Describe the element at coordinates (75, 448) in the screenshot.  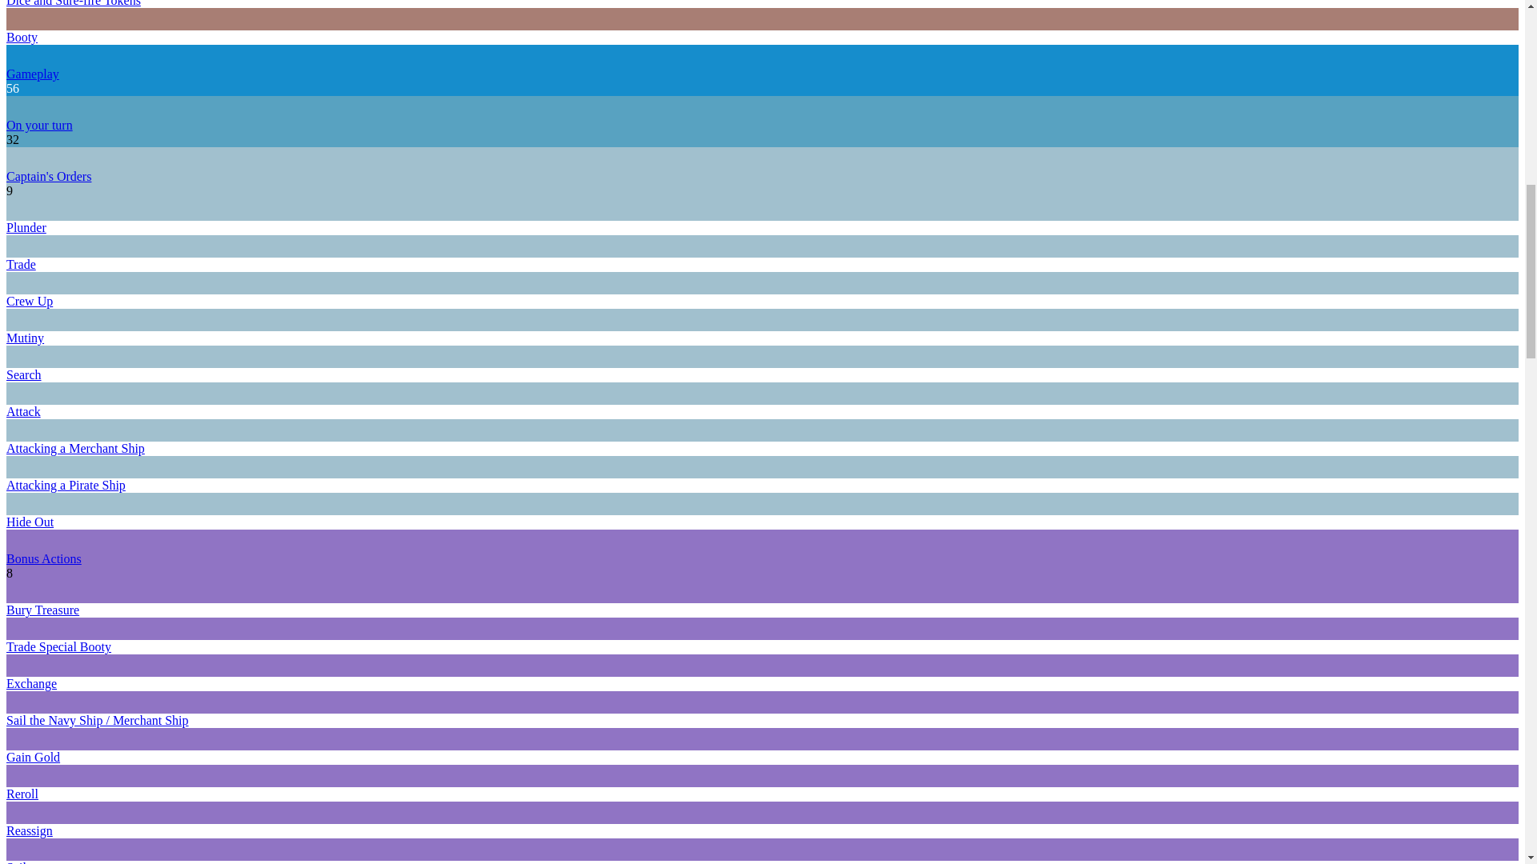
I see `Attacking a Merchant Ship` at that location.